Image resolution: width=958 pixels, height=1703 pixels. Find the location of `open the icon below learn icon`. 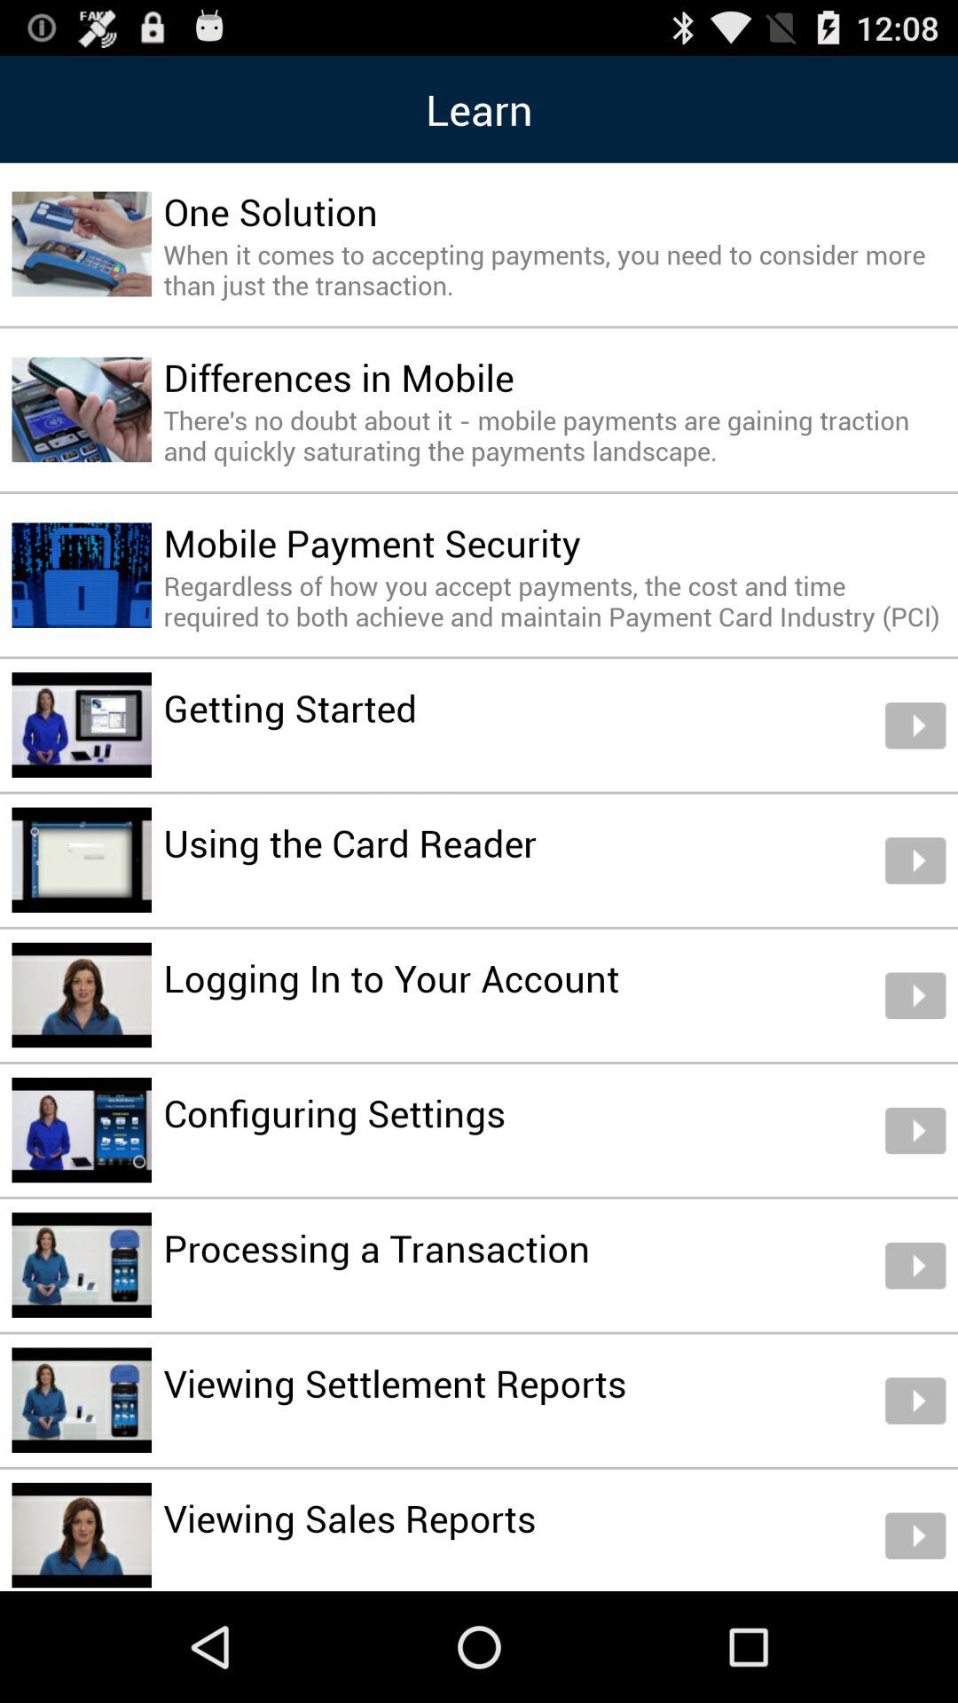

open the icon below learn icon is located at coordinates (270, 211).